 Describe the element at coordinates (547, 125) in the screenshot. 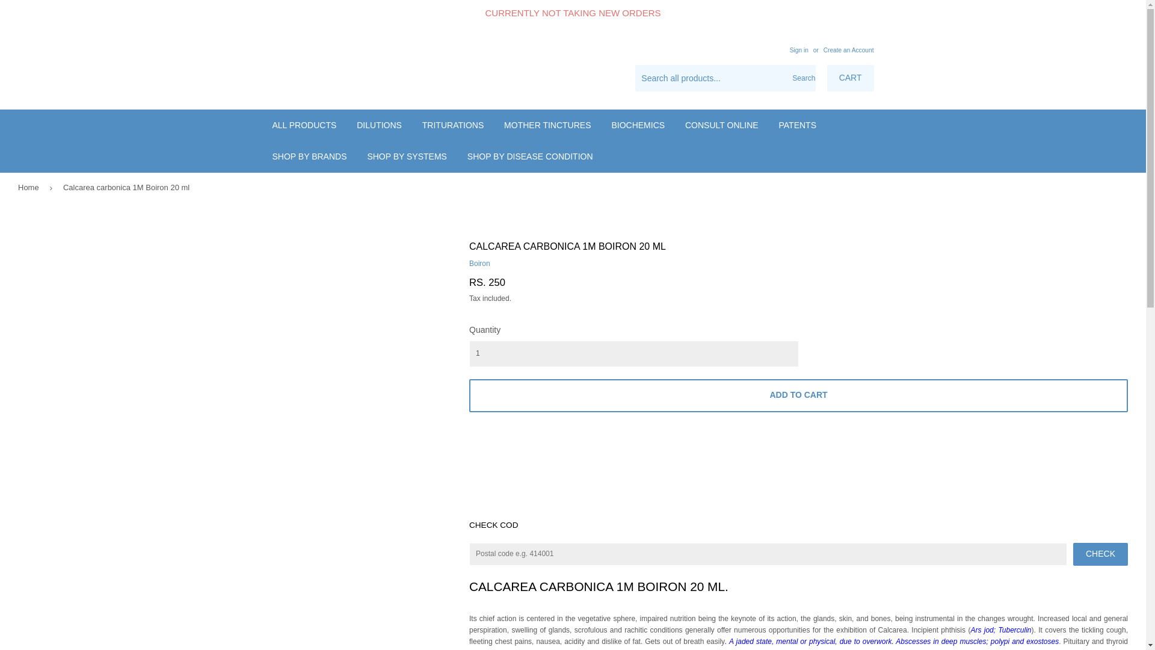

I see `MOTHER TINCTURES` at that location.